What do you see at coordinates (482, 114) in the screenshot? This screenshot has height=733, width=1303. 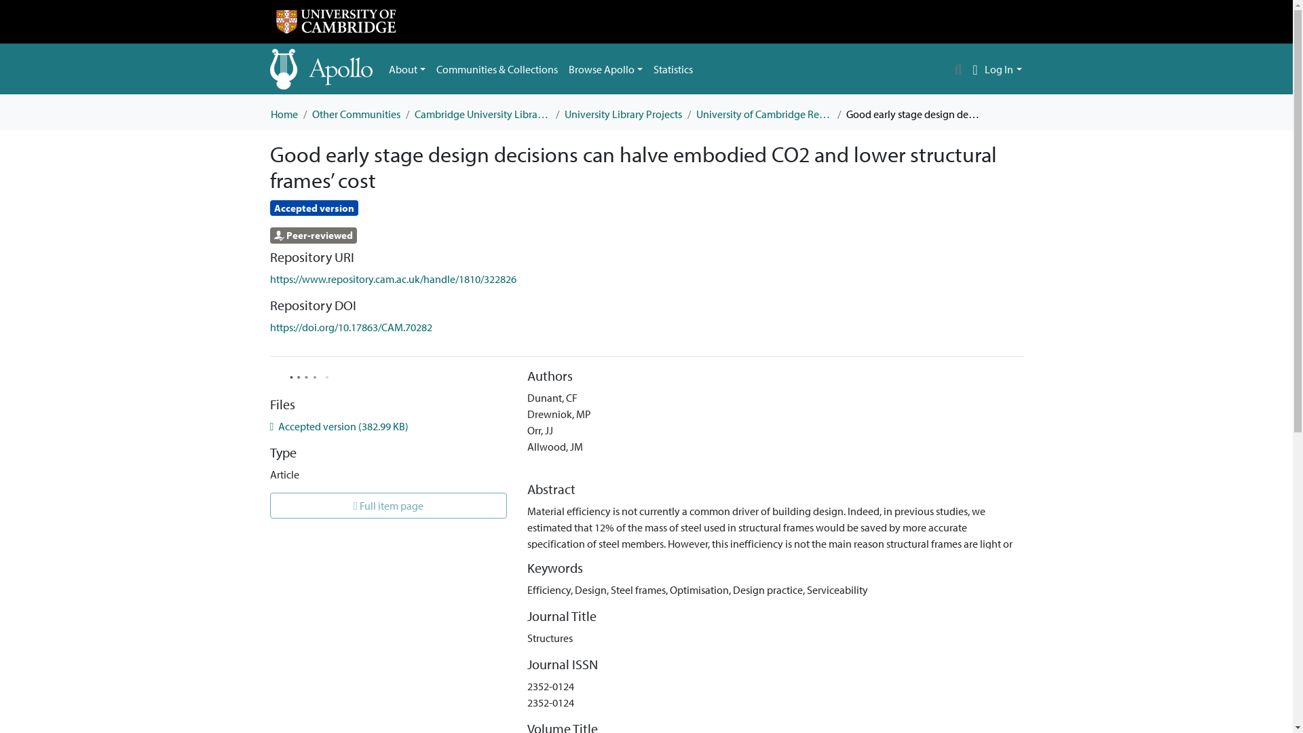 I see `Cambridge University Libraries` at bounding box center [482, 114].